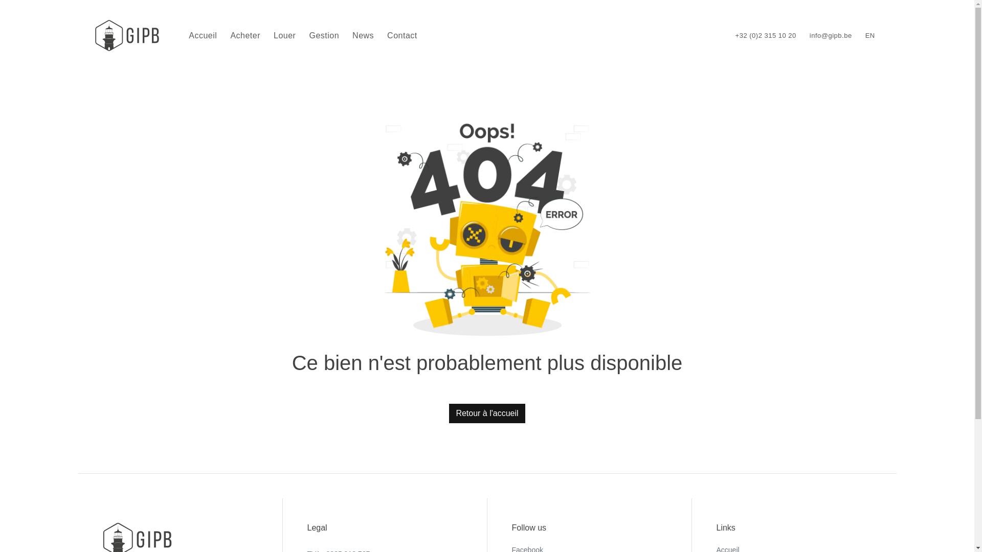 This screenshot has width=982, height=552. I want to click on +32 (0)2 315 10 20, so click(766, 36).